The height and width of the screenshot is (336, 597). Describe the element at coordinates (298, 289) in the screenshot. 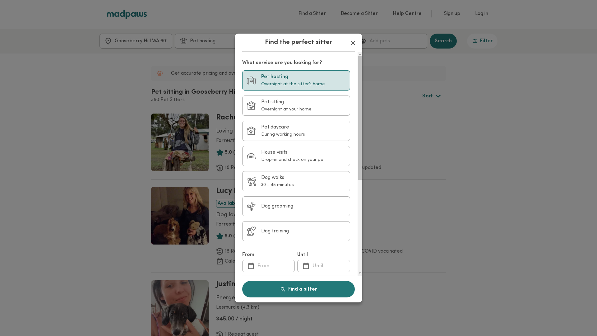

I see `Find a sitter` at that location.